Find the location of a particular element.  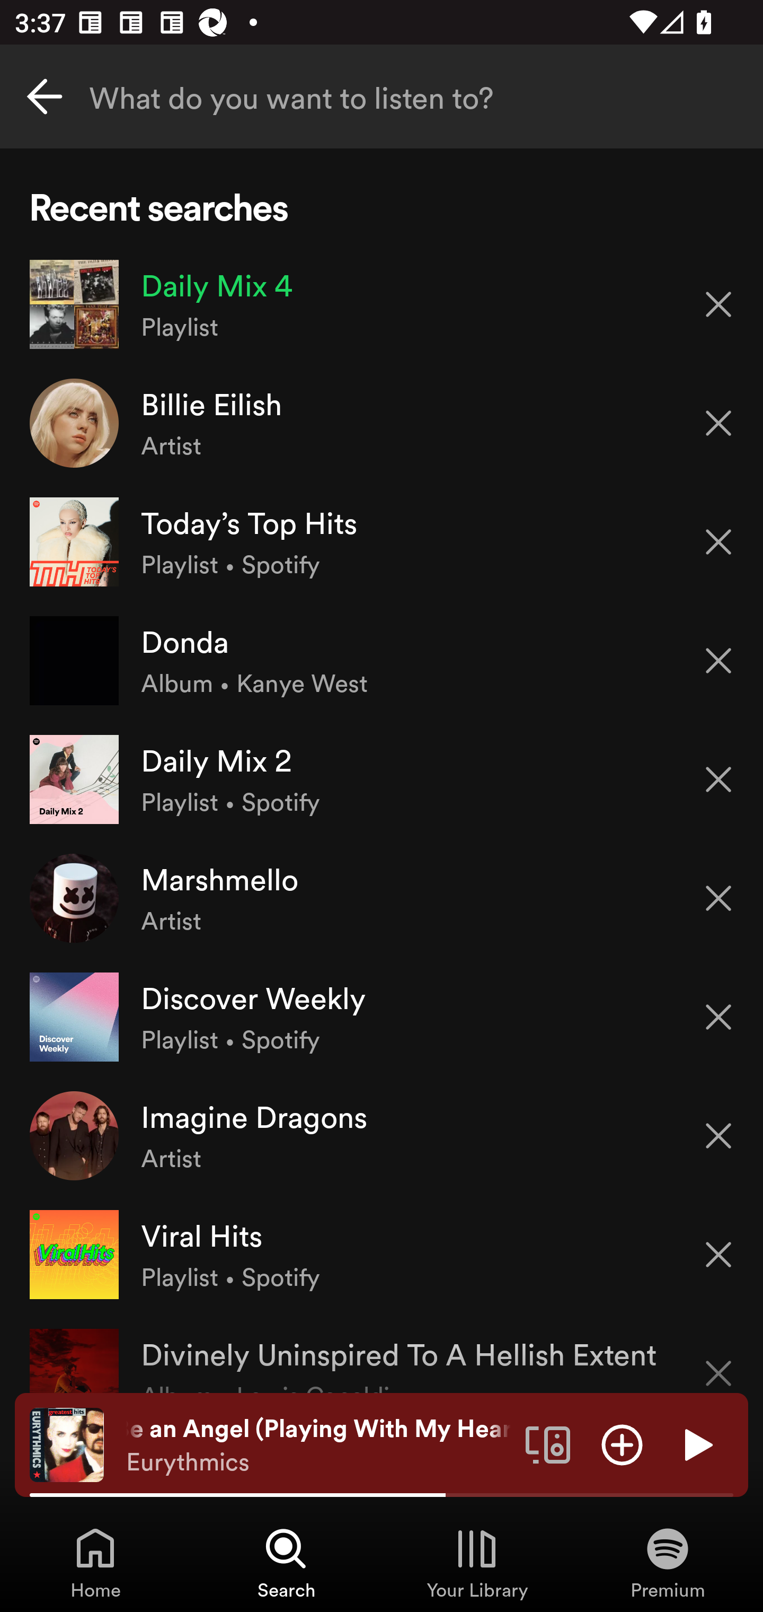

Remove is located at coordinates (718, 542).